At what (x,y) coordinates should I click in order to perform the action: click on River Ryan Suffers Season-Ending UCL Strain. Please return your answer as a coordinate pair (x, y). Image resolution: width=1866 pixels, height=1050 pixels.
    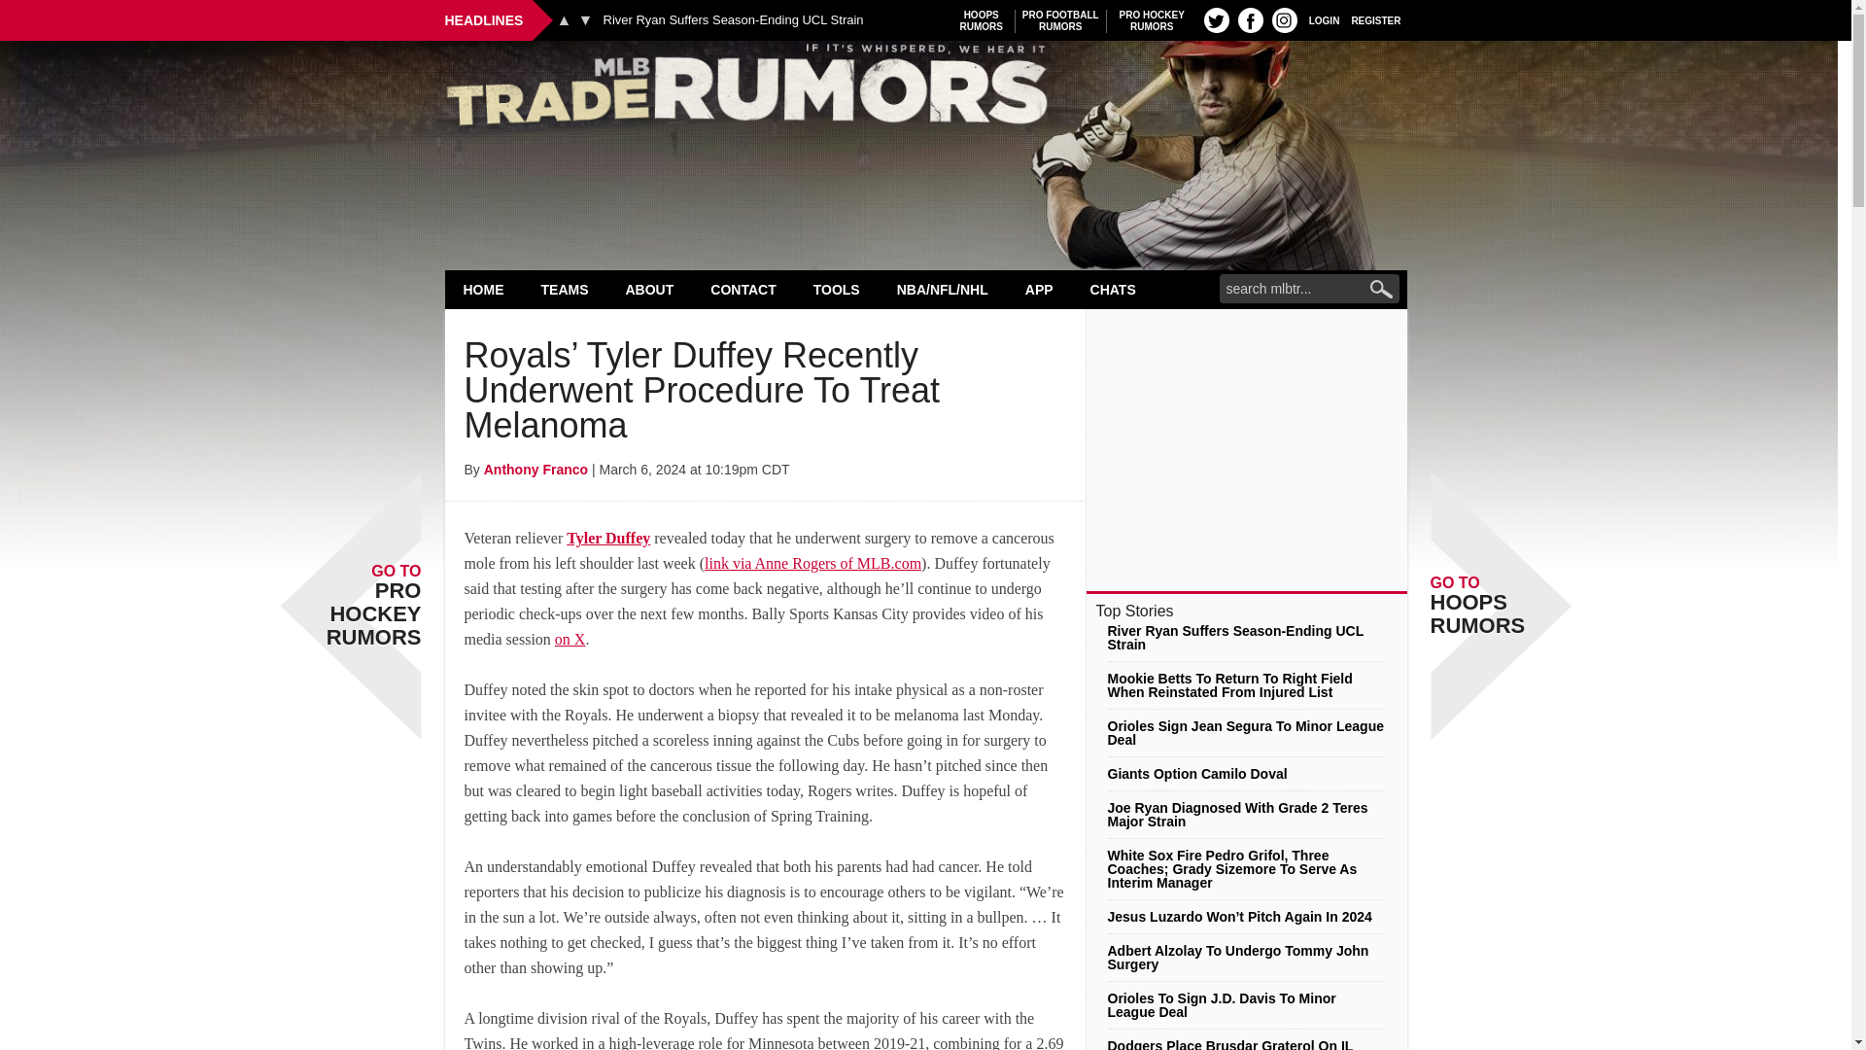
    Looking at the image, I should click on (1152, 20).